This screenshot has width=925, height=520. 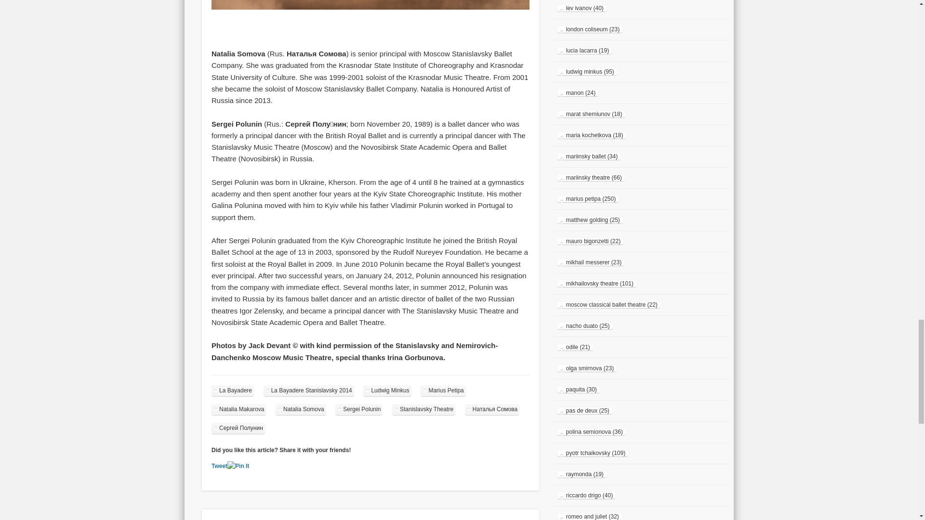 What do you see at coordinates (301, 409) in the screenshot?
I see `Natalia Somova` at bounding box center [301, 409].